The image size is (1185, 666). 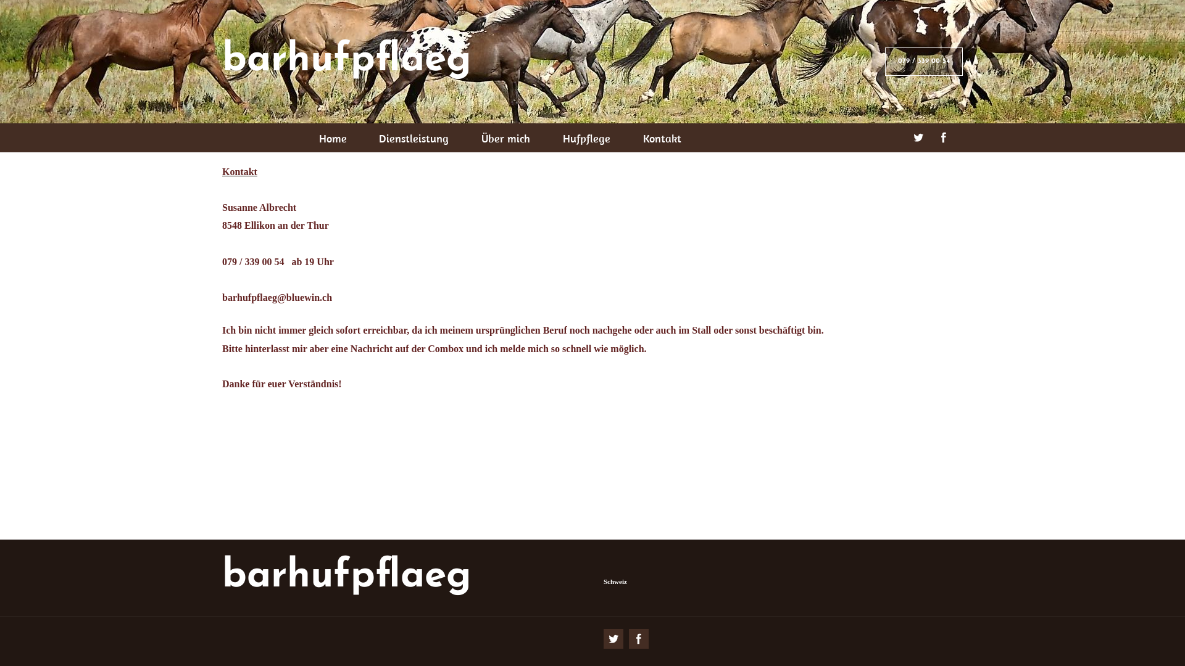 I want to click on Facebook, so click(x=639, y=639).